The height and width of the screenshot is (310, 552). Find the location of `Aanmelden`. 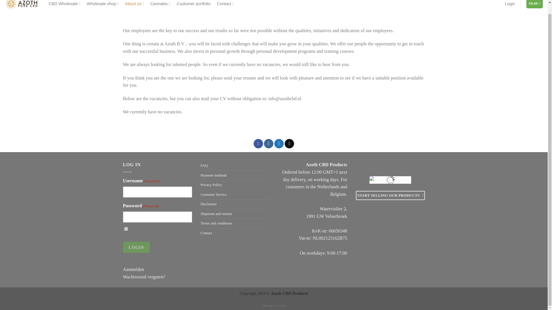

Aanmelden is located at coordinates (133, 269).